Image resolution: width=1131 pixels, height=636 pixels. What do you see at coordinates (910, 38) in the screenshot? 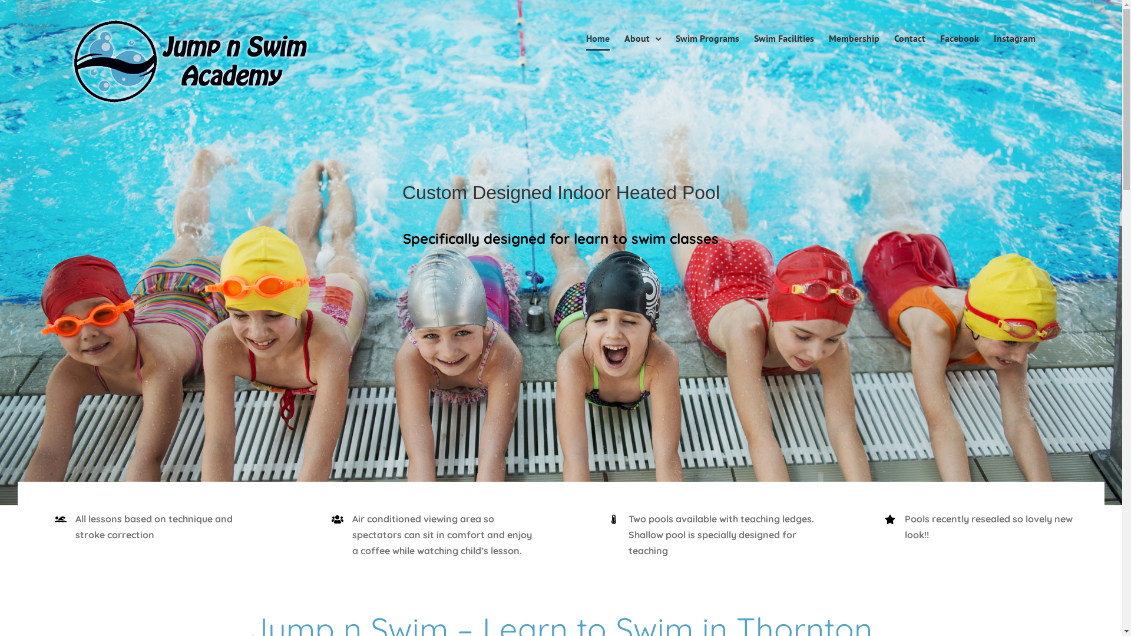
I see `Contact` at bounding box center [910, 38].